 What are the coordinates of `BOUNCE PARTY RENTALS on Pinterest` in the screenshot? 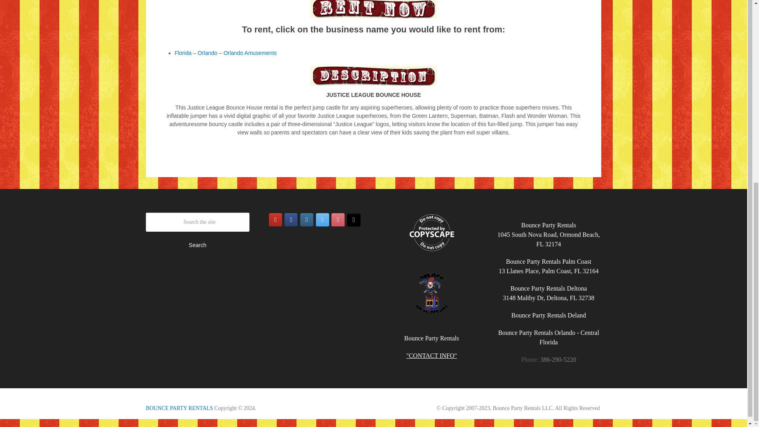 It's located at (338, 220).